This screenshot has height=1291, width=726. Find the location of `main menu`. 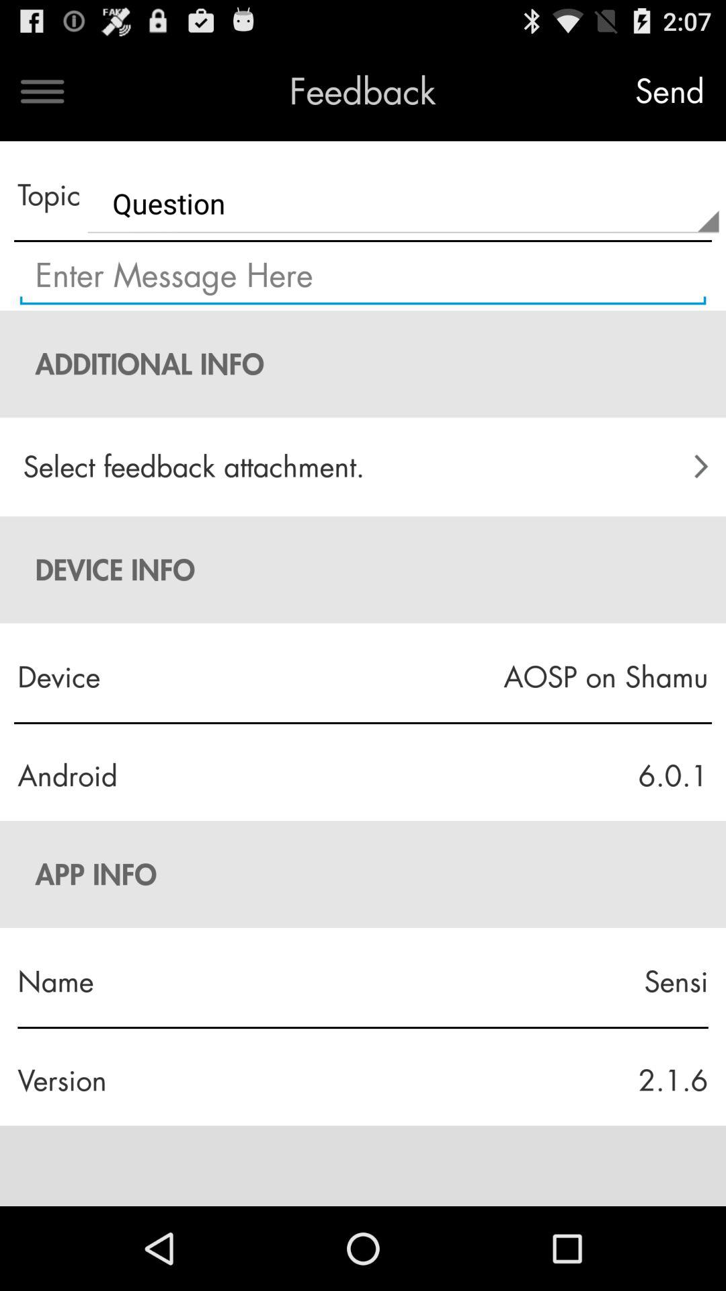

main menu is located at coordinates (42, 91).